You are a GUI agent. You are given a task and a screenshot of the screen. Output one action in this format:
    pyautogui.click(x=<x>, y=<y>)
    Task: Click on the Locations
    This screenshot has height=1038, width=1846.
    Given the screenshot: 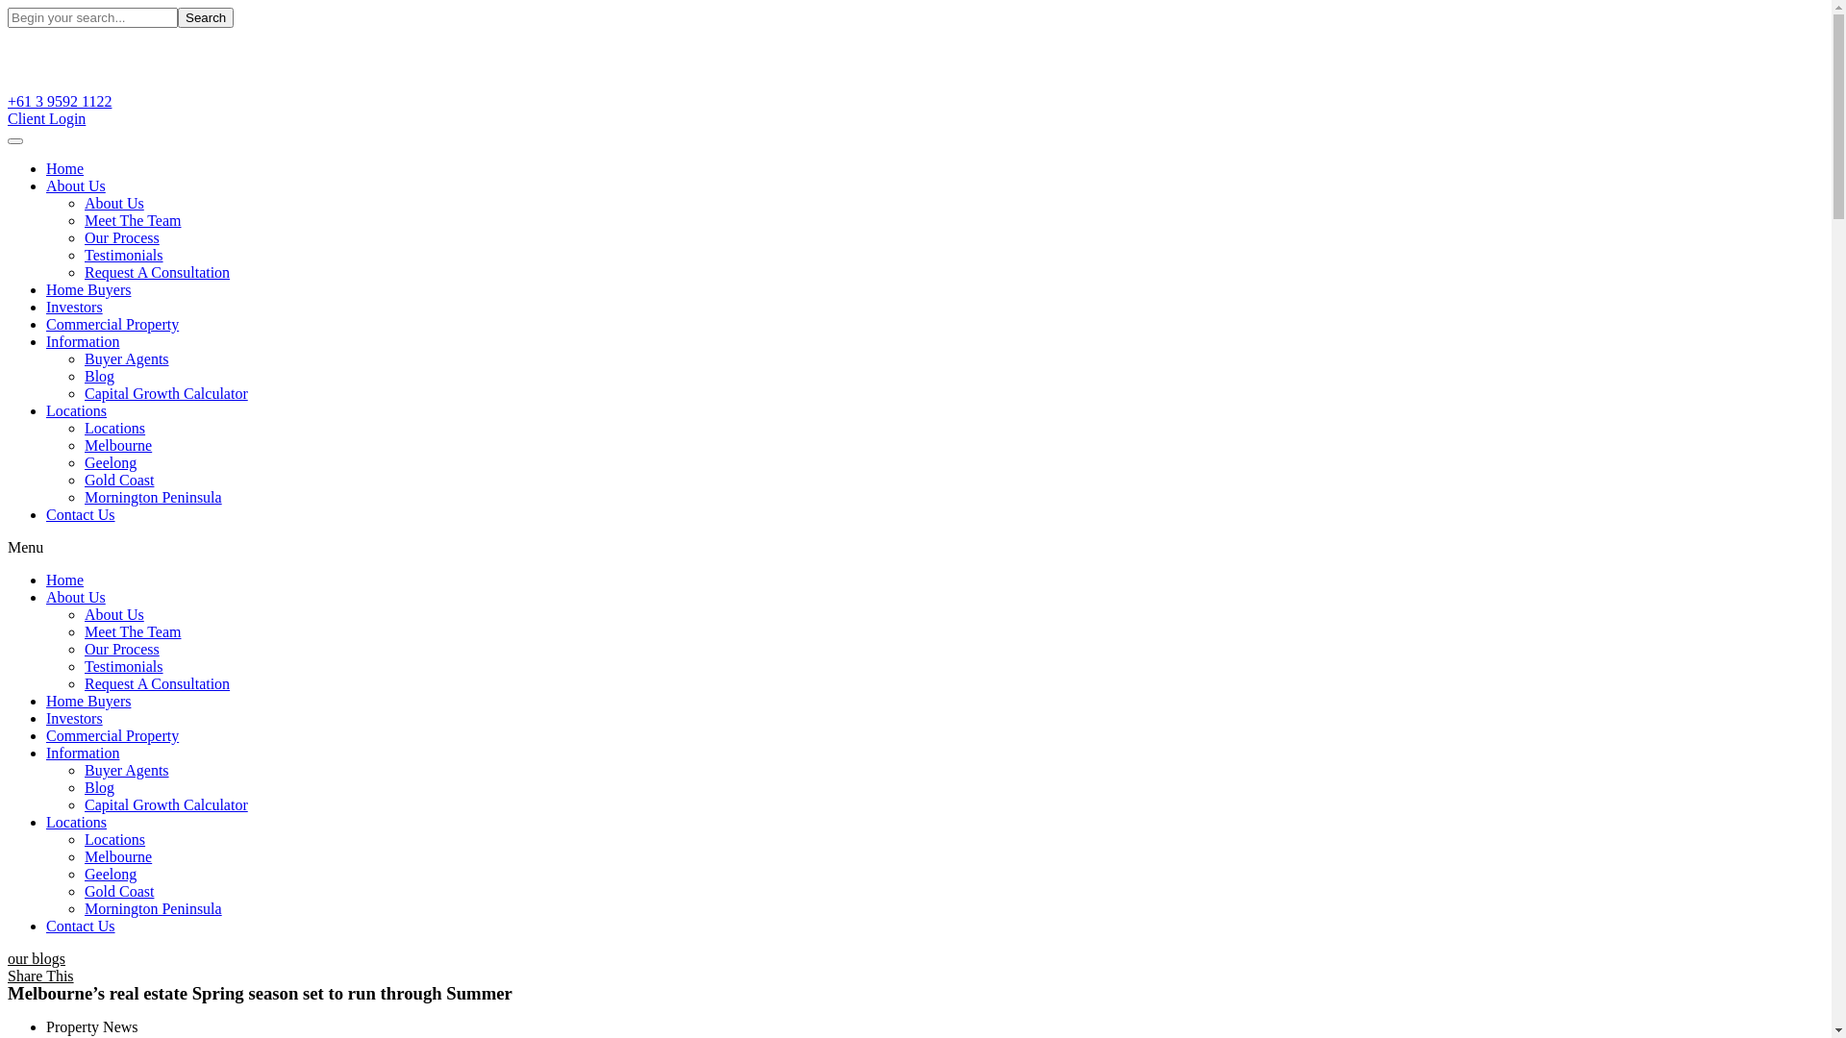 What is the action you would take?
    pyautogui.click(x=115, y=429)
    